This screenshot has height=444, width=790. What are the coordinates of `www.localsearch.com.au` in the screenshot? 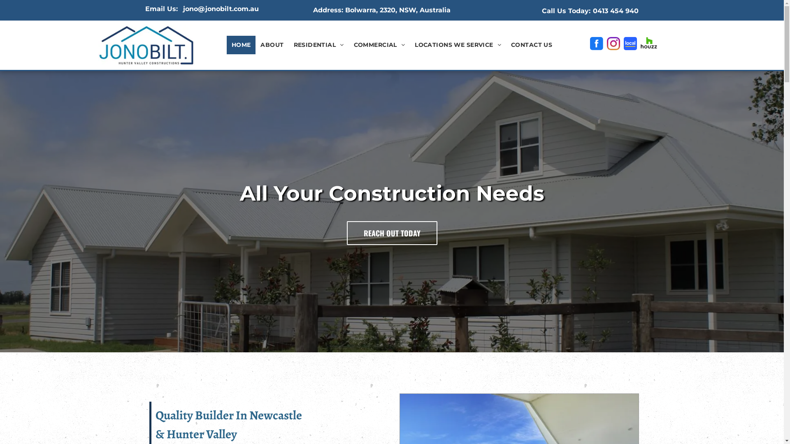 It's located at (630, 44).